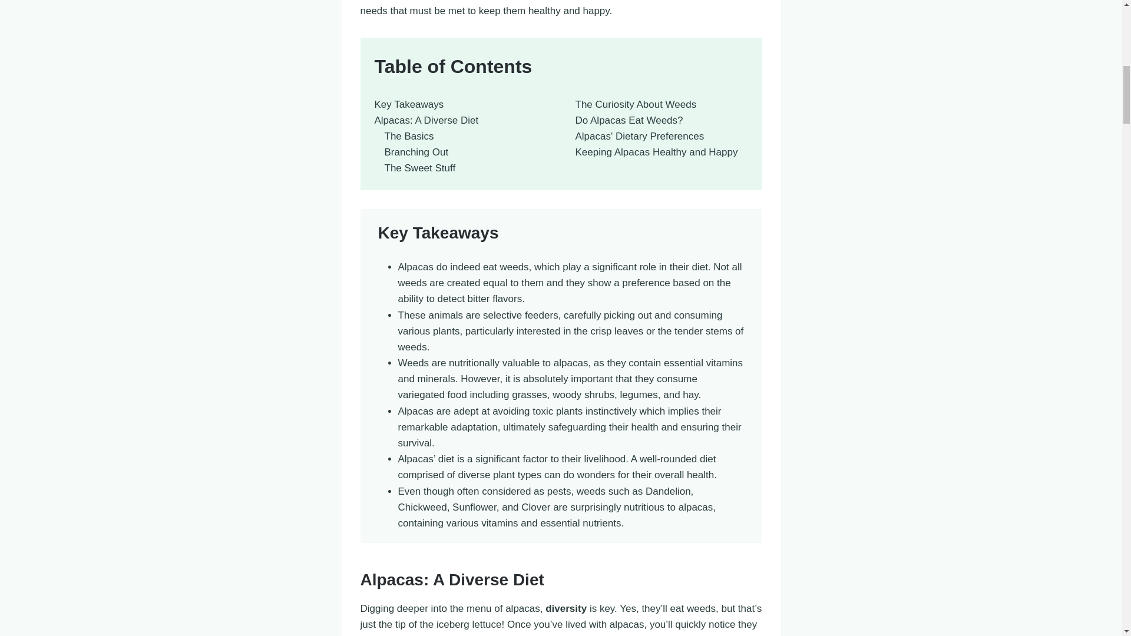 This screenshot has height=636, width=1131. I want to click on Do Alpacas Eat Weeds?, so click(629, 120).